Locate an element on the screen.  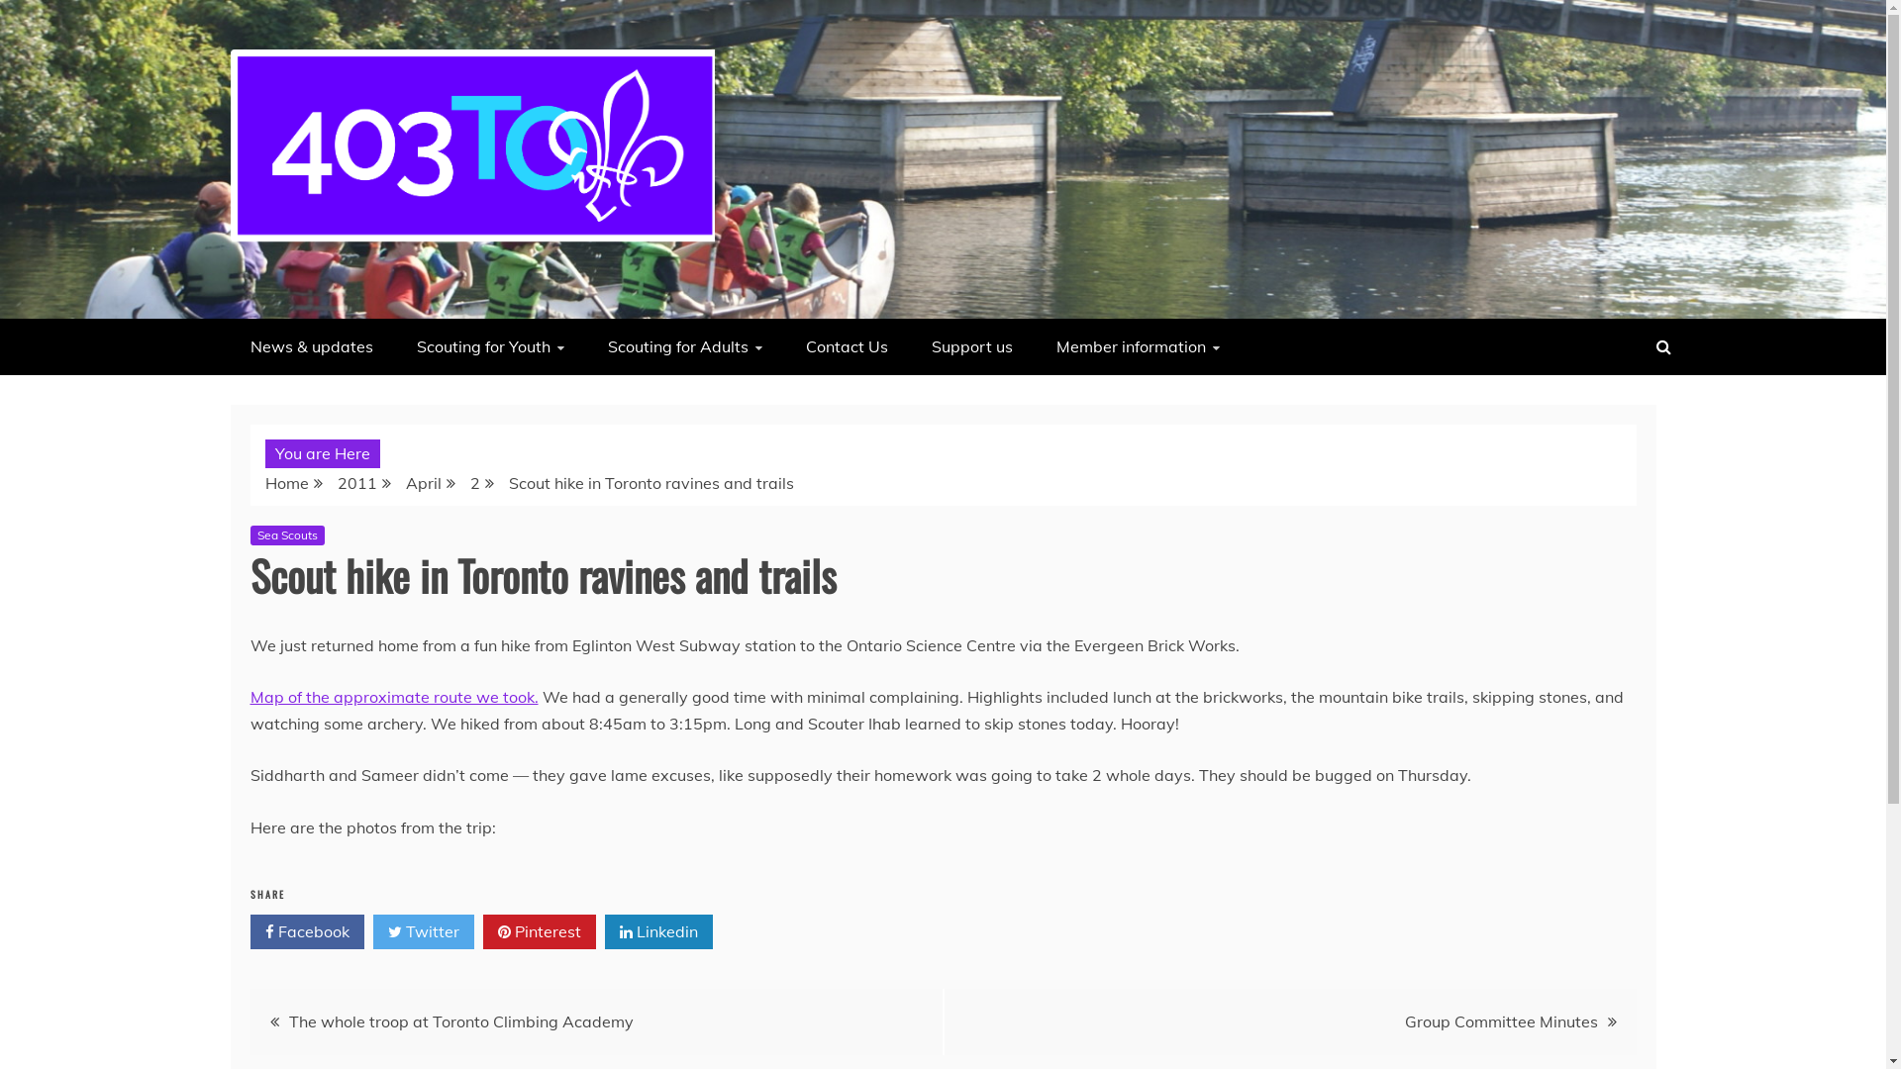
Sea Scouts is located at coordinates (287, 535).